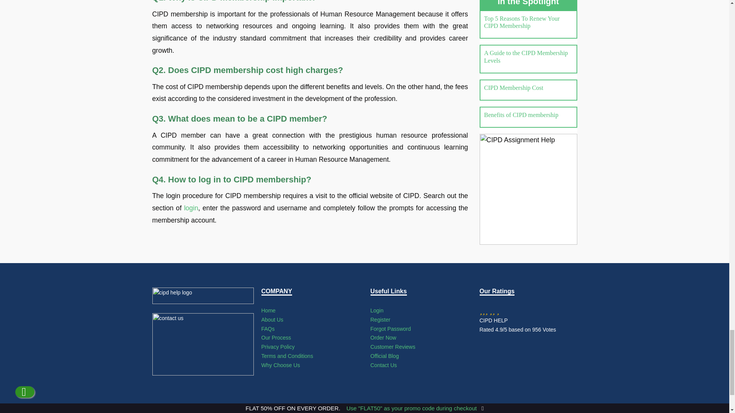  I want to click on Our Process, so click(276, 337).